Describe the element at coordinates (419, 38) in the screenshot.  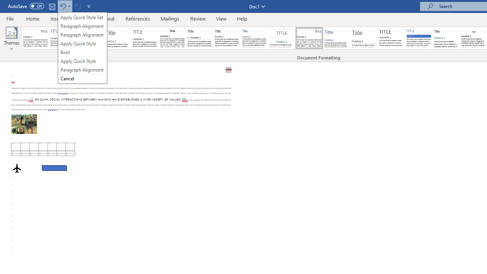
I see `Shaded` at that location.